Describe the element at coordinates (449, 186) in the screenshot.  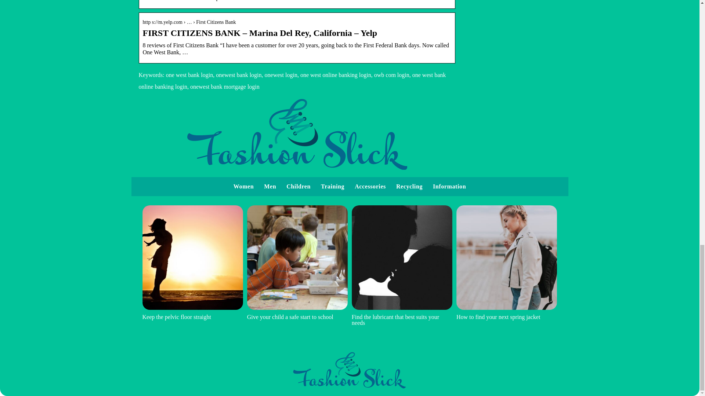
I see `Information` at that location.